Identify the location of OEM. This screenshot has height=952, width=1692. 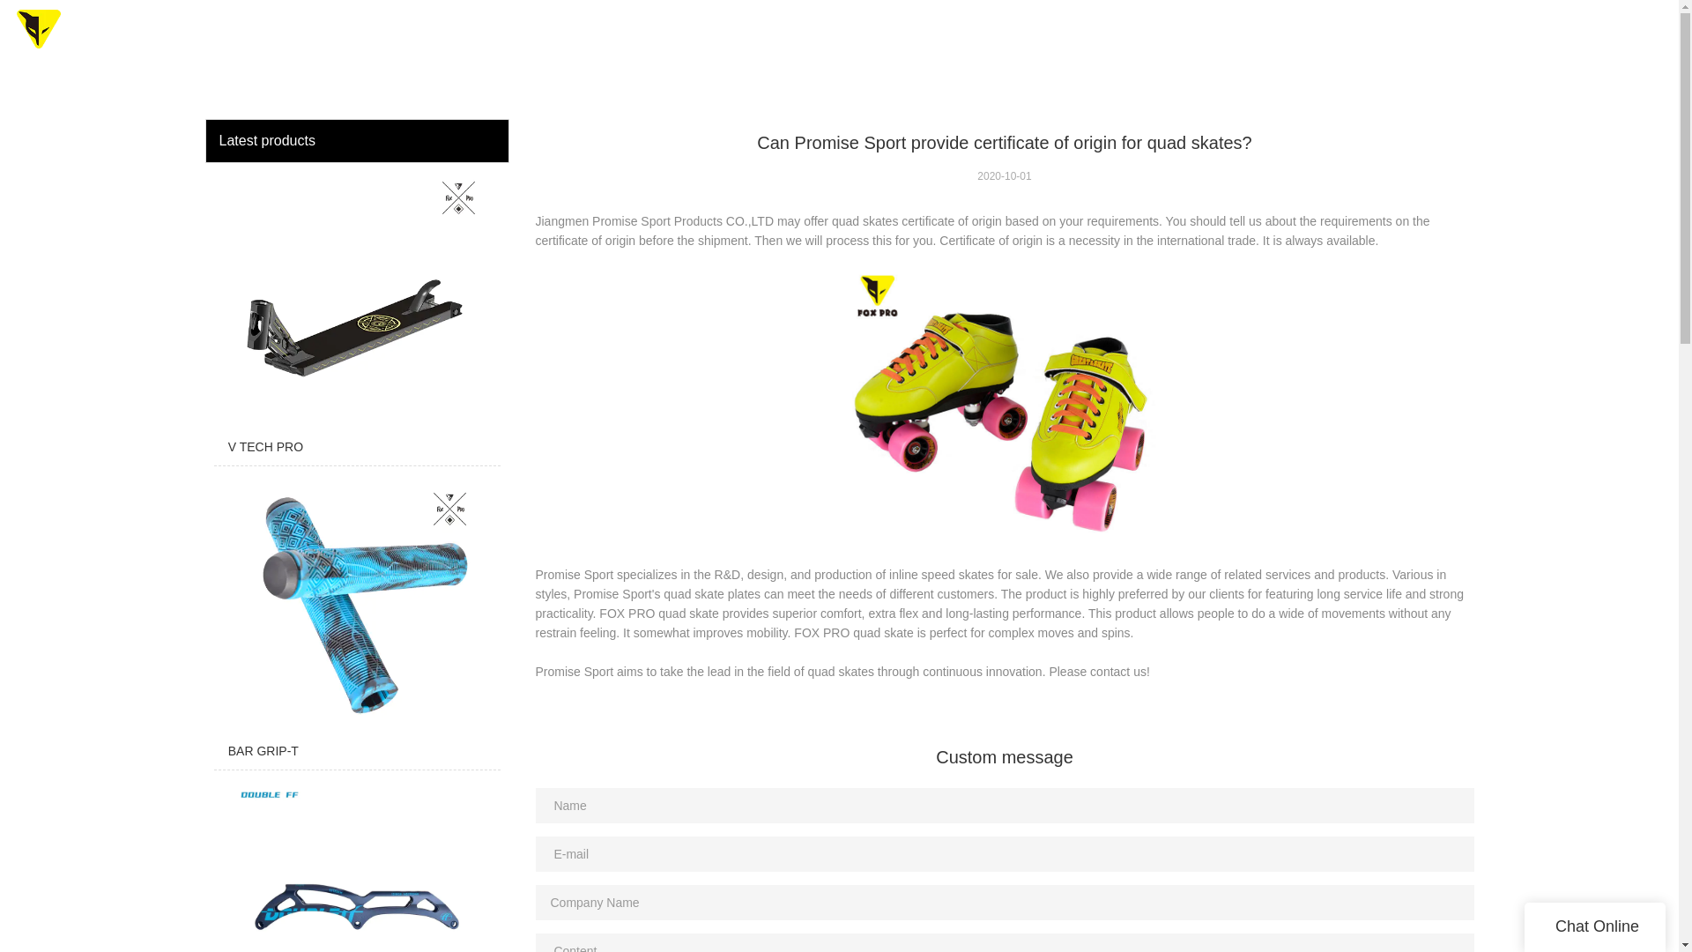
(908, 35).